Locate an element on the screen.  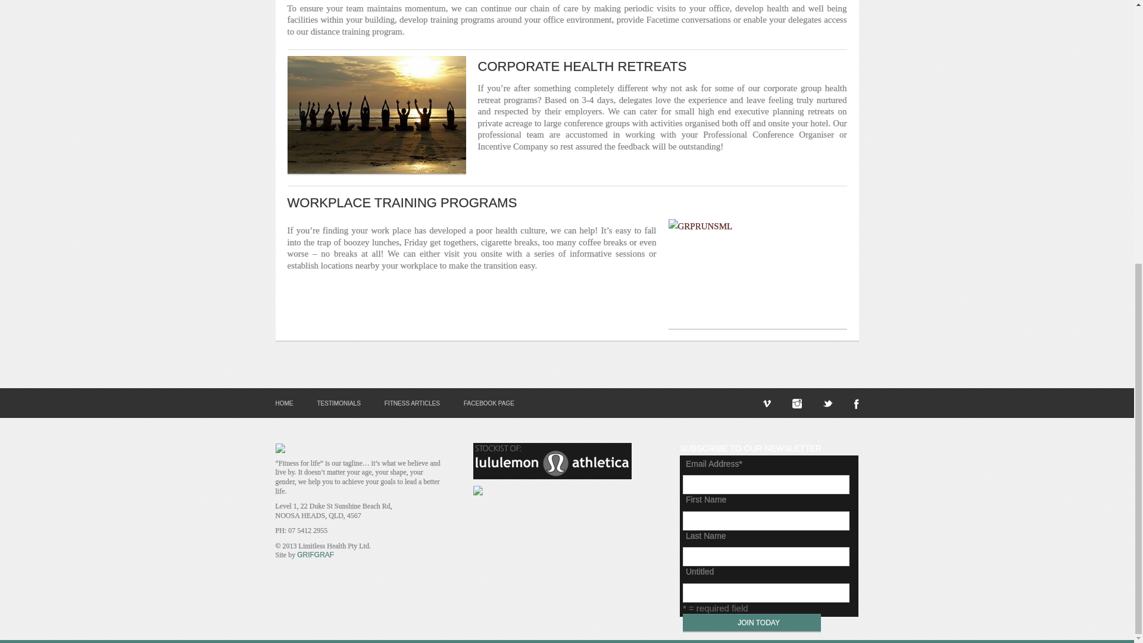
FACEBOOK PAGE is located at coordinates (489, 403).